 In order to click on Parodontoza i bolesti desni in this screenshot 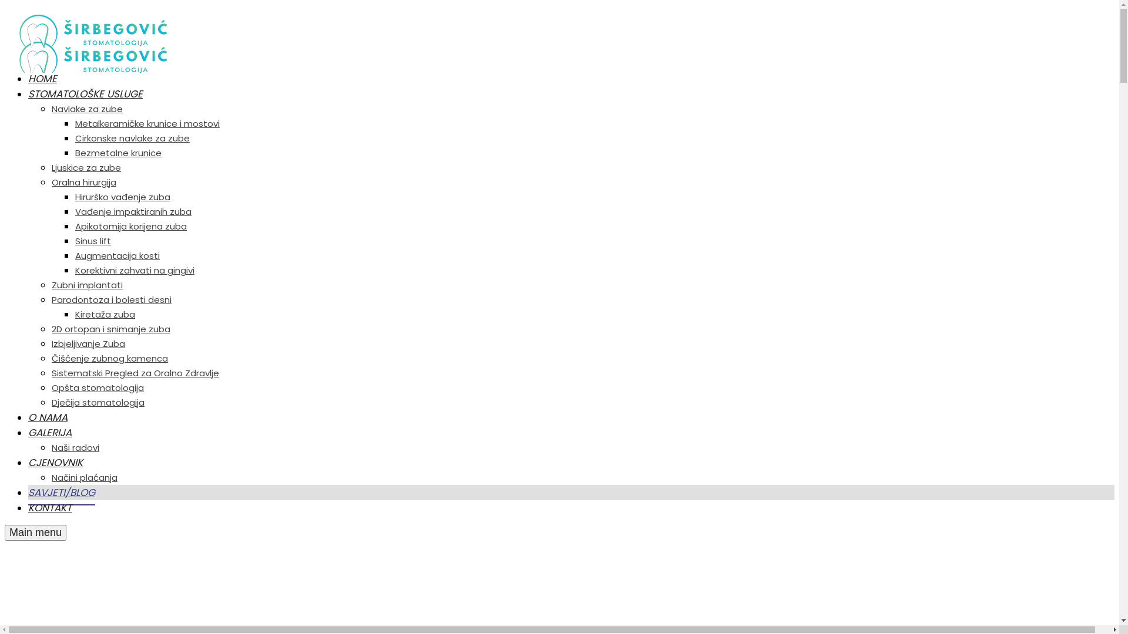, I will do `click(112, 299)`.